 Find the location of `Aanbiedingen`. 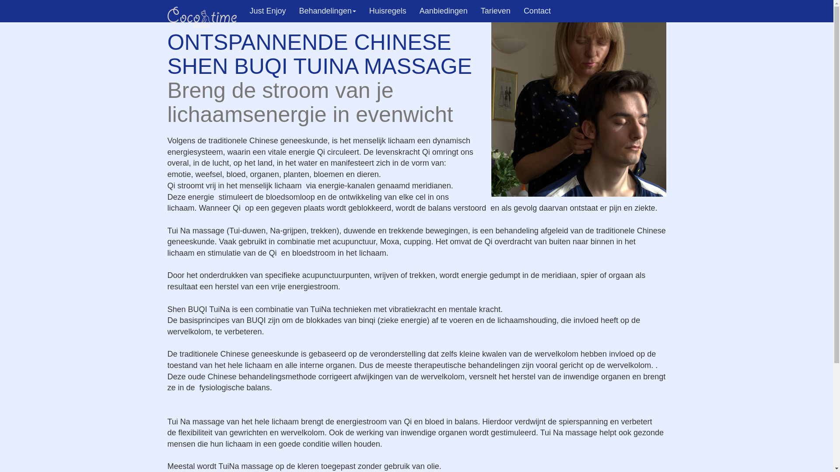

Aanbiedingen is located at coordinates (444, 11).